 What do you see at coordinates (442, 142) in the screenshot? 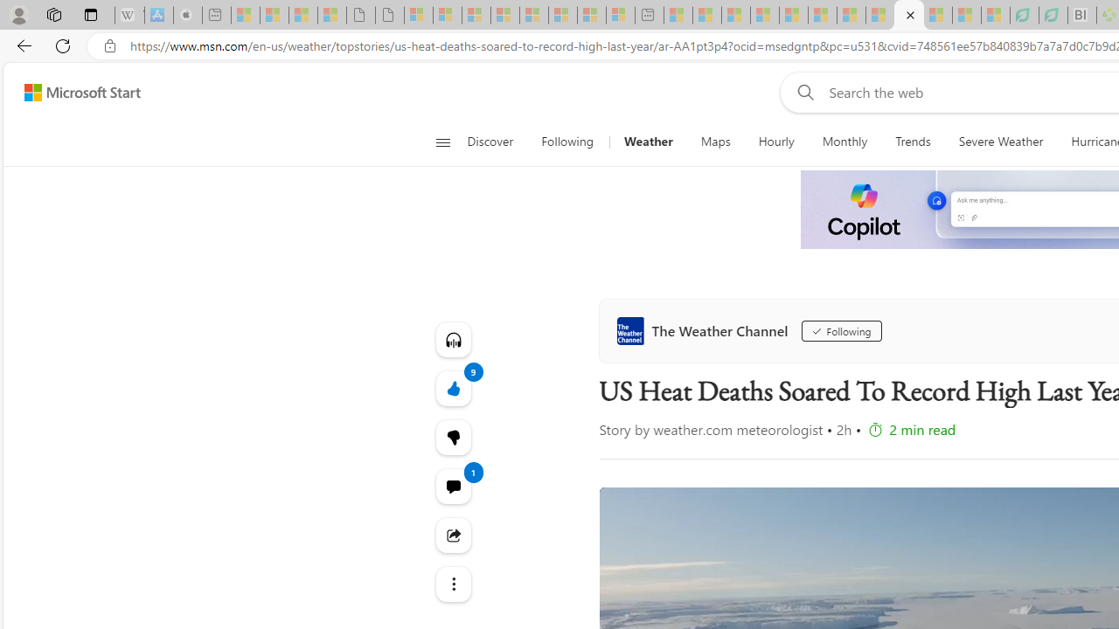
I see `Open navigation menu` at bounding box center [442, 142].